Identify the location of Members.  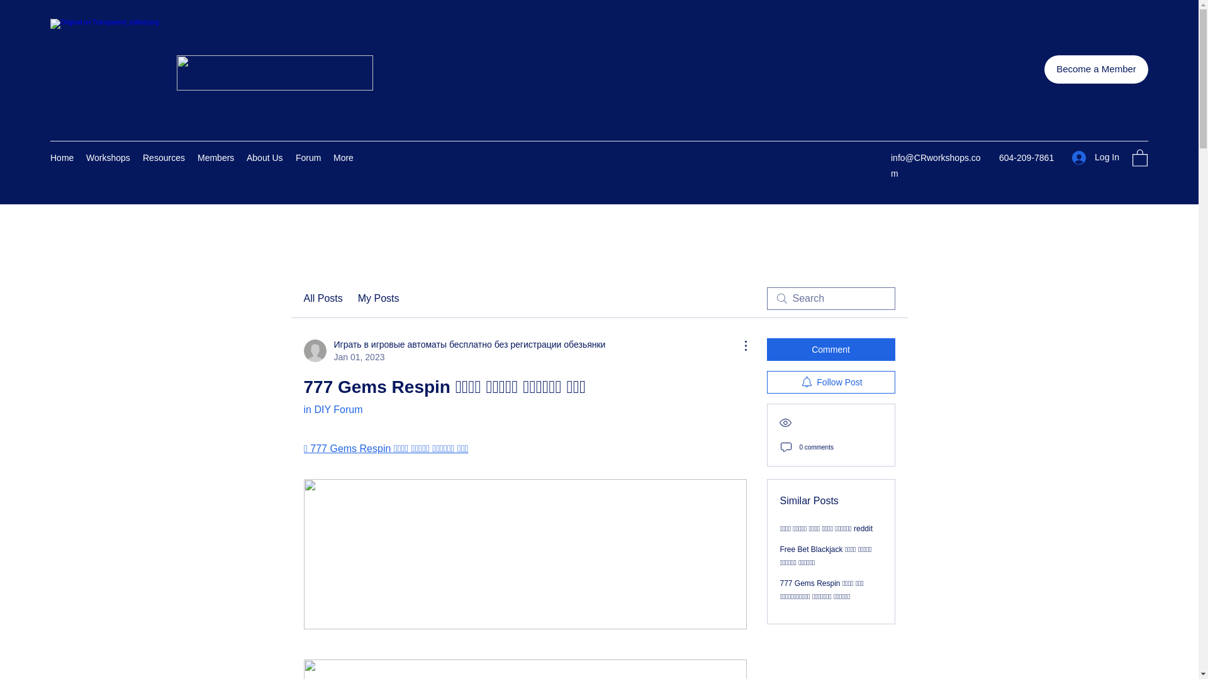
(215, 157).